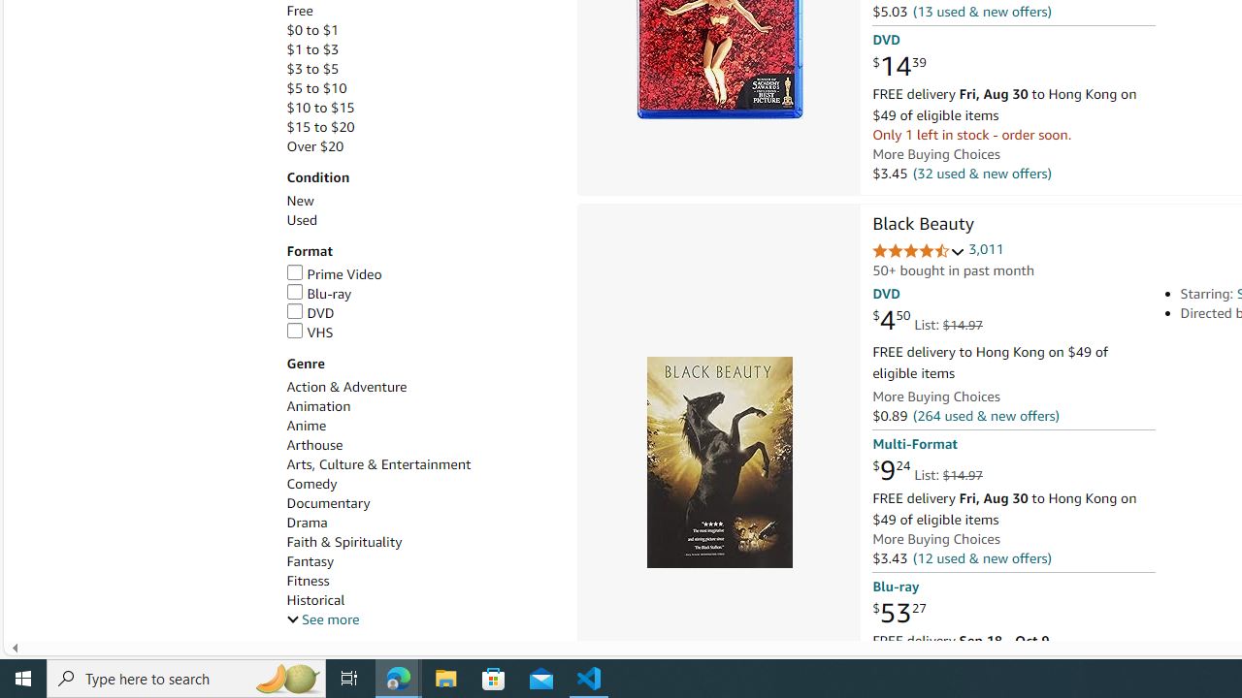  Describe the element at coordinates (314, 445) in the screenshot. I see `Arthouse` at that location.